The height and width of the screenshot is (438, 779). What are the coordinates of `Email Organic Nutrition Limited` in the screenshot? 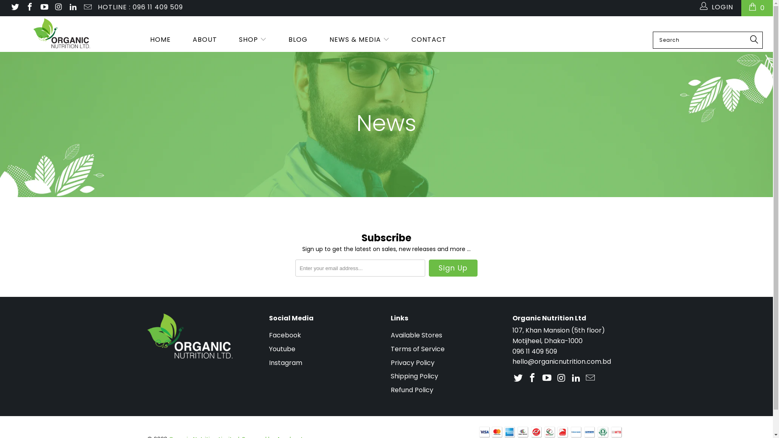 It's located at (87, 8).